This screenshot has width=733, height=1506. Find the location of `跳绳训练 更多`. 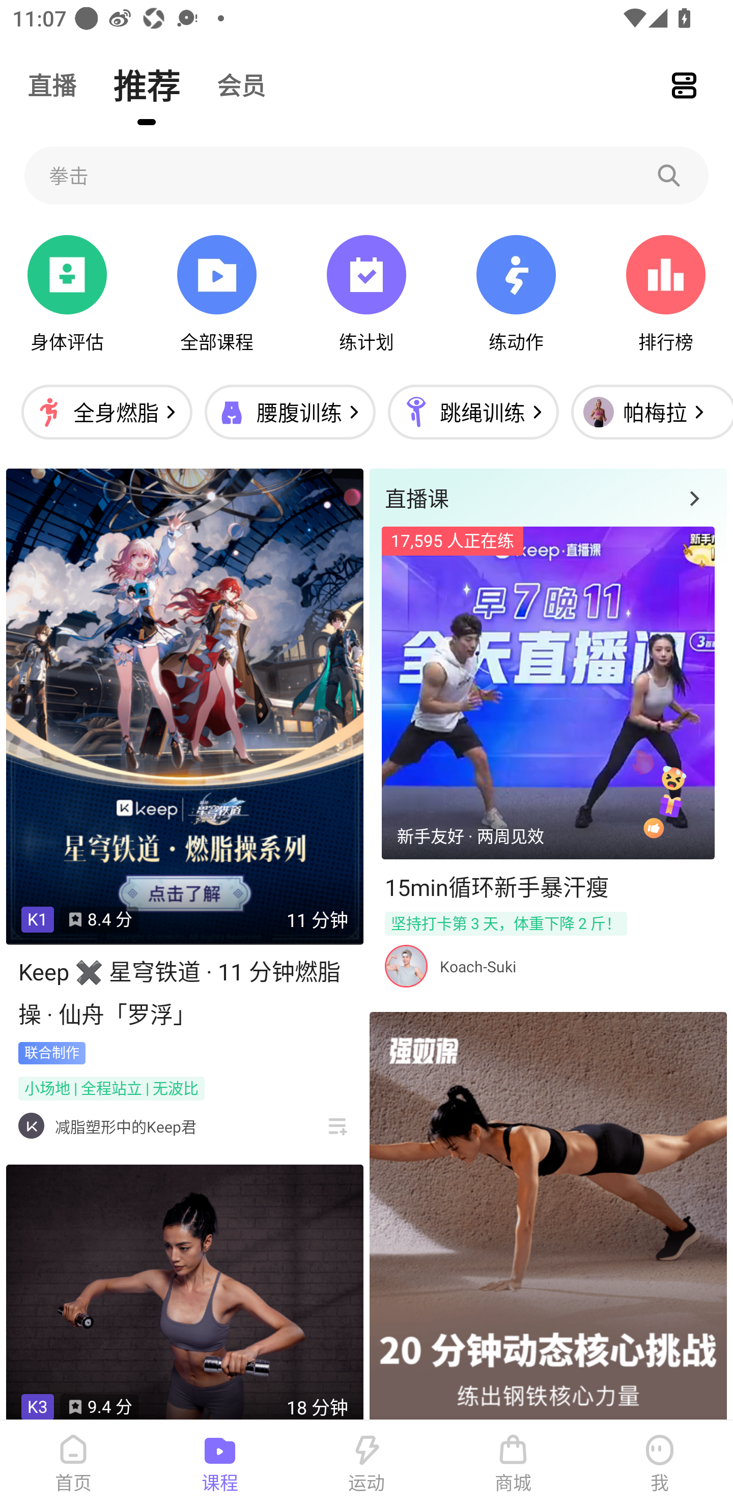

跳绳训练 更多 is located at coordinates (473, 412).